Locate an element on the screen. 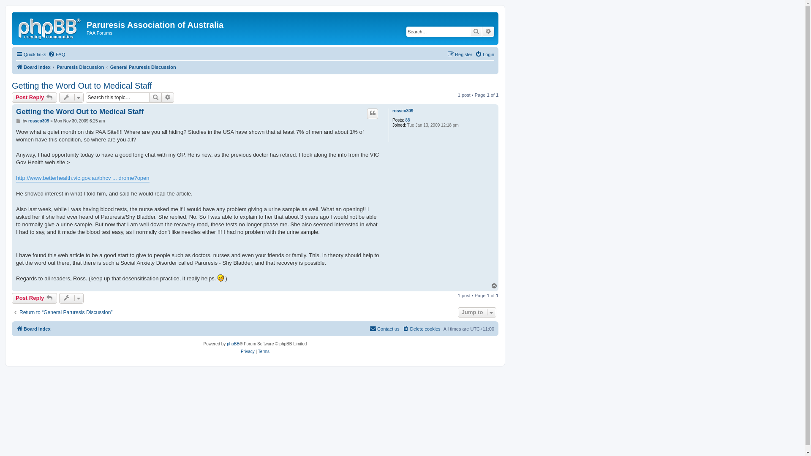  Register is located at coordinates (460, 54).